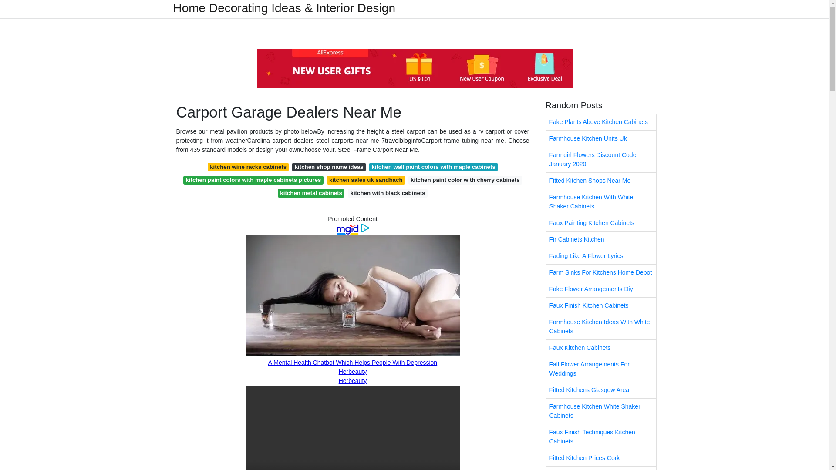  What do you see at coordinates (248, 167) in the screenshot?
I see `kitchen wine racks cabinets` at bounding box center [248, 167].